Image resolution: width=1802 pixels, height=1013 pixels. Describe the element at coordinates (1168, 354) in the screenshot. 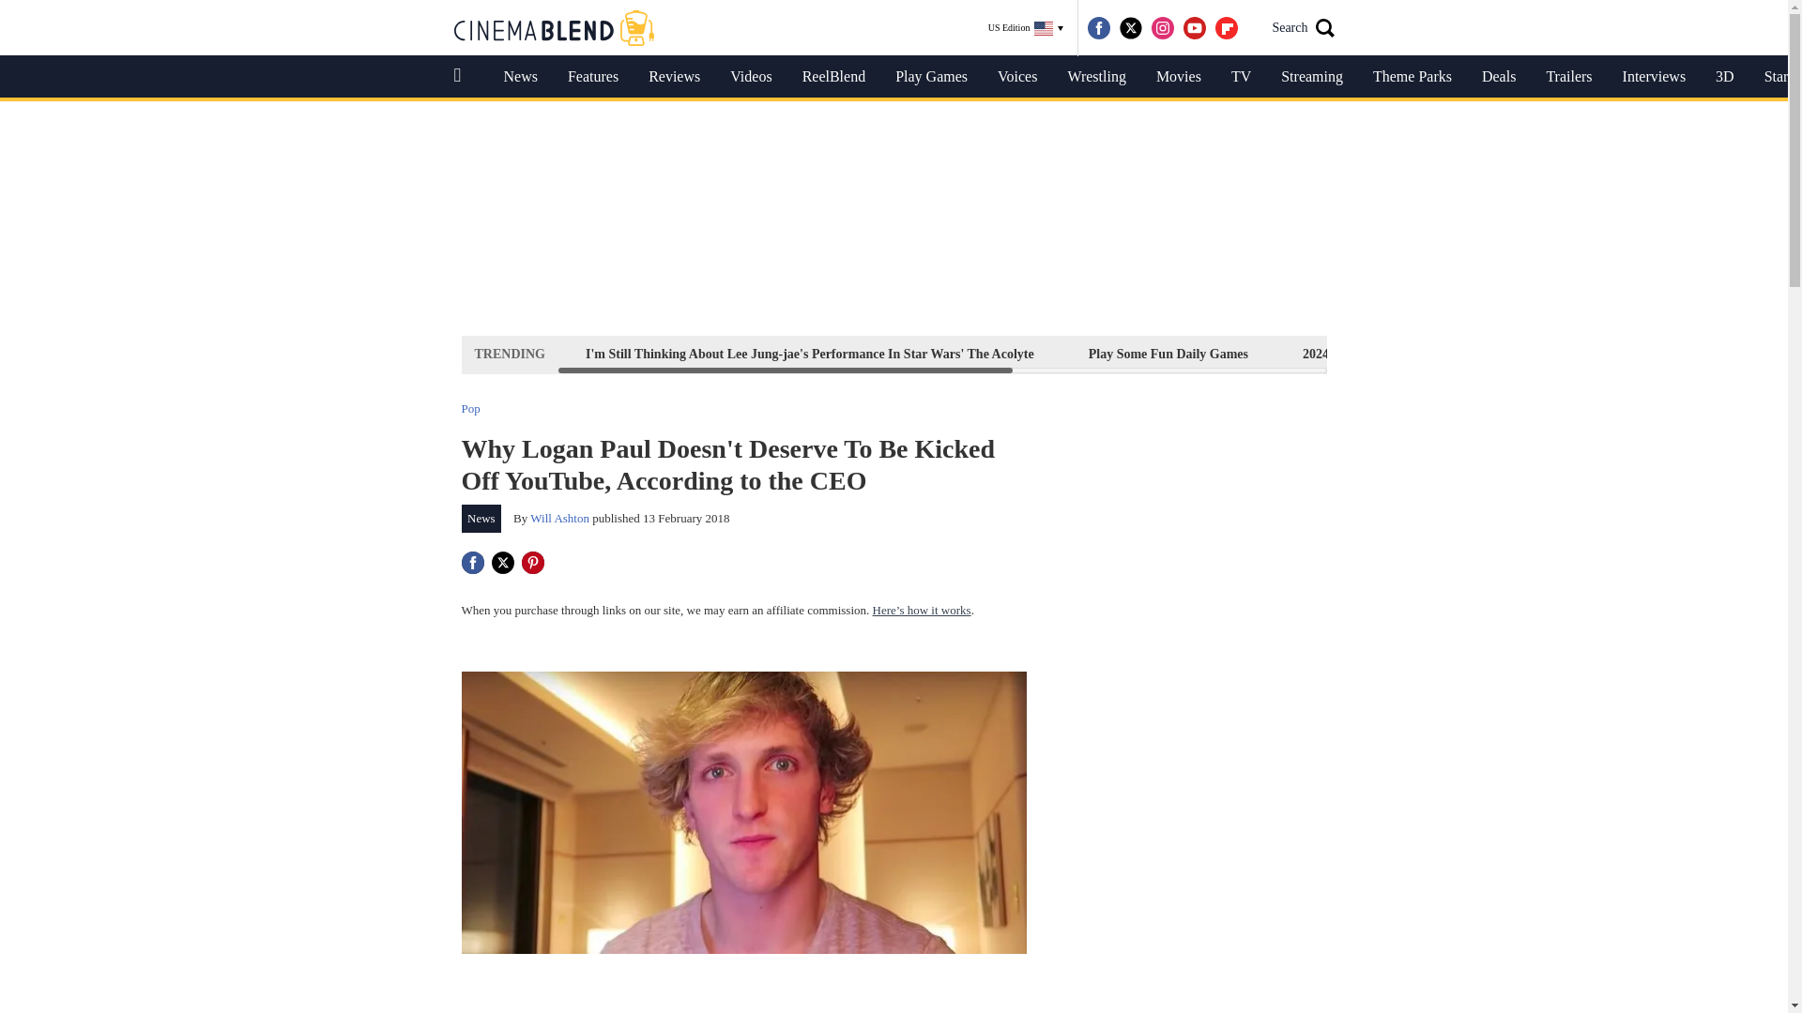

I see `Play Some Fun Daily Games` at that location.